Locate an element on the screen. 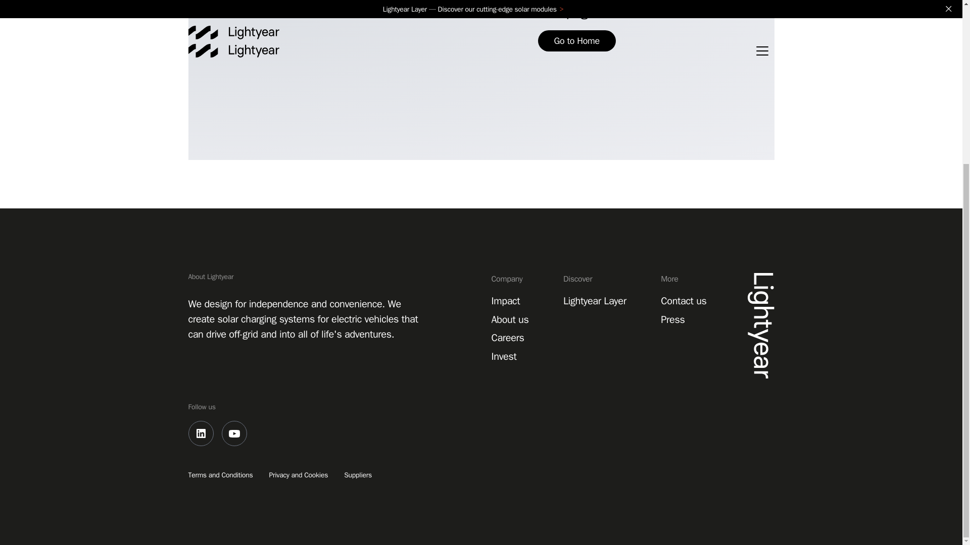  Company is located at coordinates (513, 283).